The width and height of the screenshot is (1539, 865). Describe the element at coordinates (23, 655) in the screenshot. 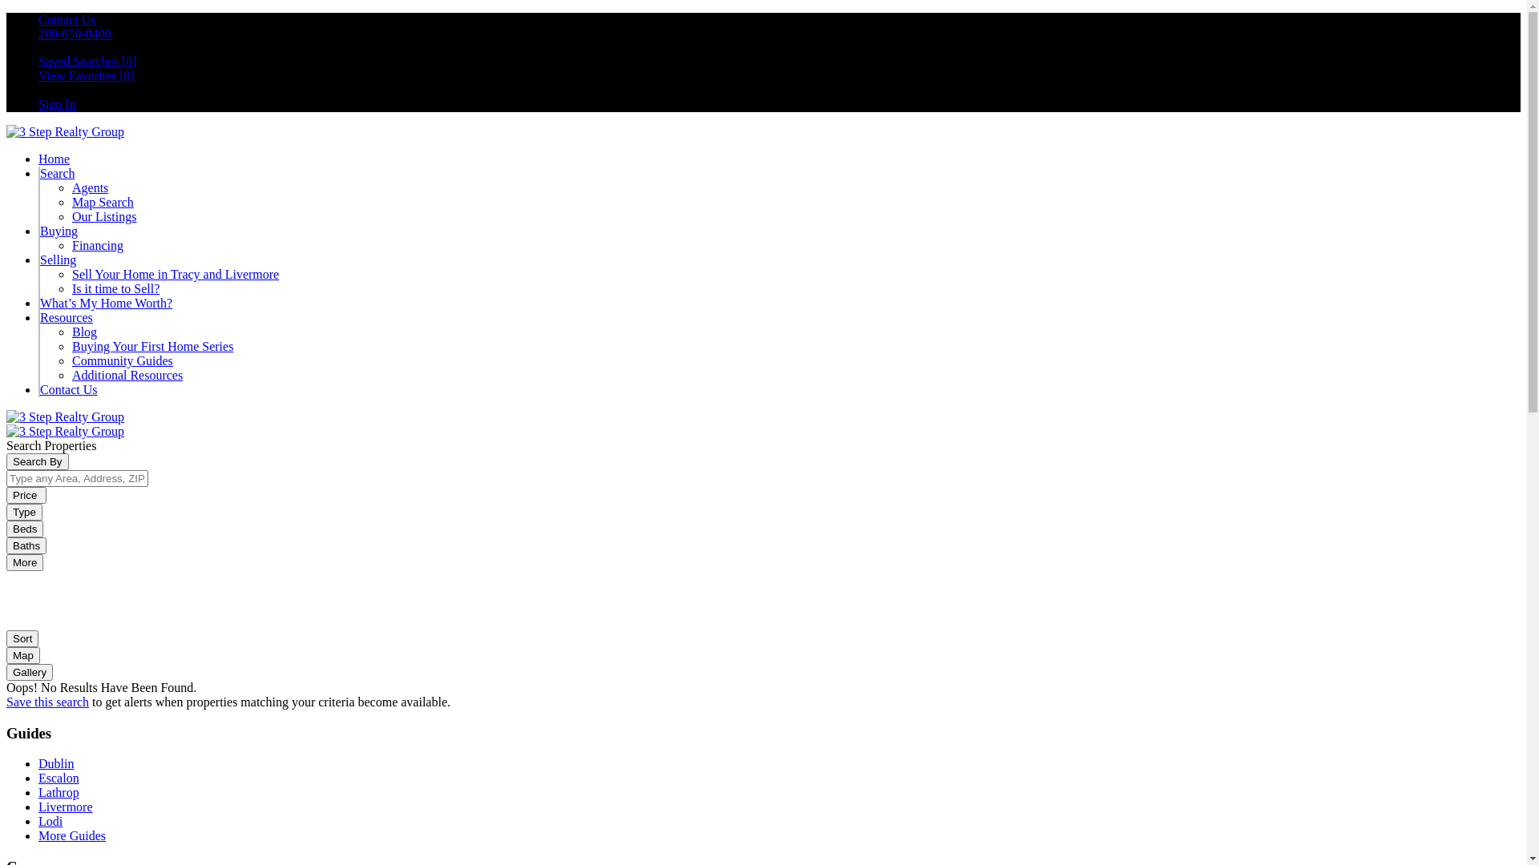

I see `Map` at that location.